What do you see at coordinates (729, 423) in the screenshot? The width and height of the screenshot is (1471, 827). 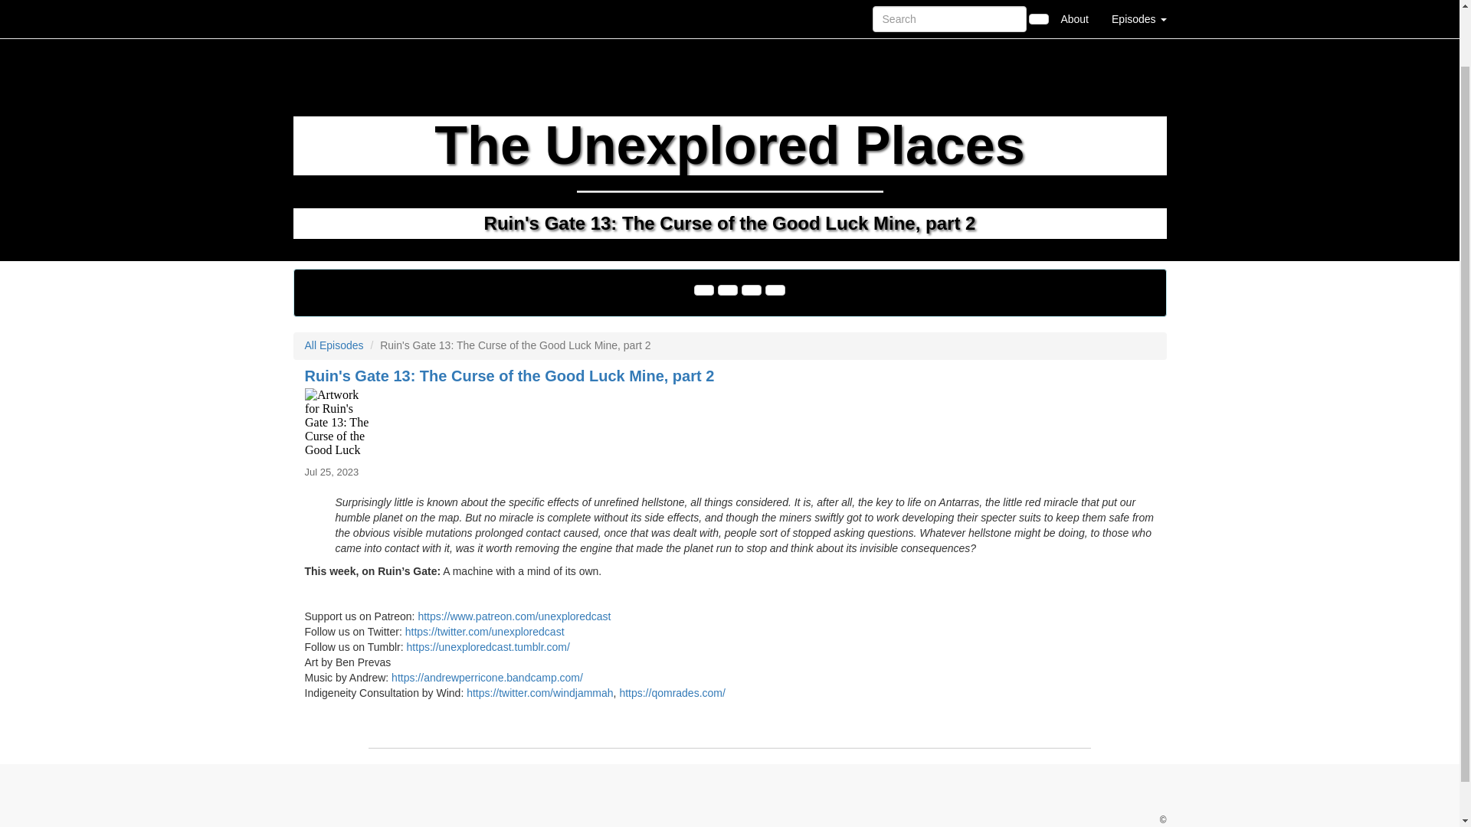 I see `Ruin's Gate 13: The Curse of the Good Luck Mine, part 2` at bounding box center [729, 423].